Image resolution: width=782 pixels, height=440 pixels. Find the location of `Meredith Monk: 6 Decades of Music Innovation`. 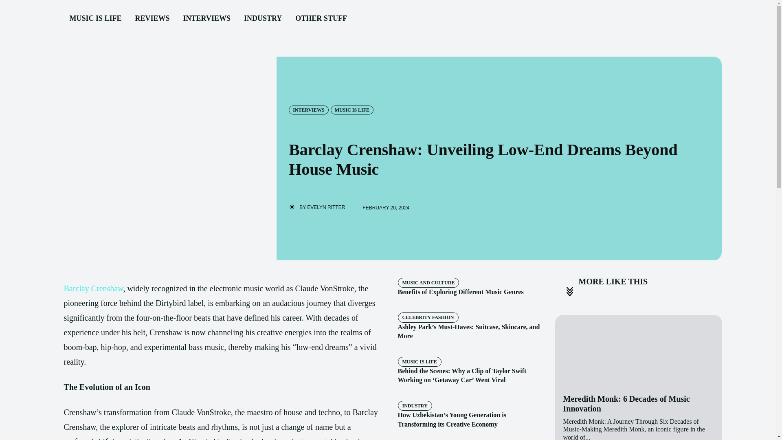

Meredith Monk: 6 Decades of Music Innovation is located at coordinates (626, 403).